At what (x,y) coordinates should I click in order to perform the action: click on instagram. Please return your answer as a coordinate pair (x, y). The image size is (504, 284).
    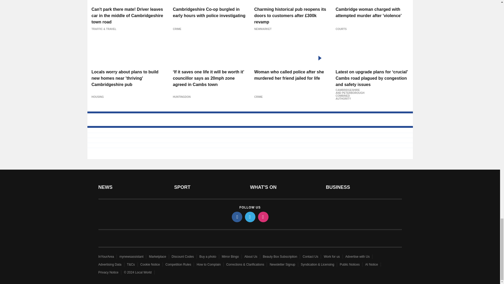
    Looking at the image, I should click on (263, 217).